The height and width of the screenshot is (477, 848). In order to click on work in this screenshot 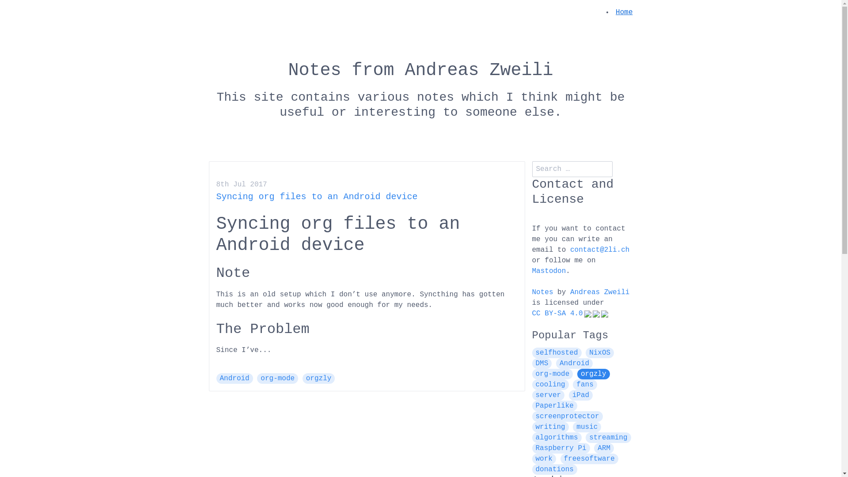, I will do `click(544, 459)`.